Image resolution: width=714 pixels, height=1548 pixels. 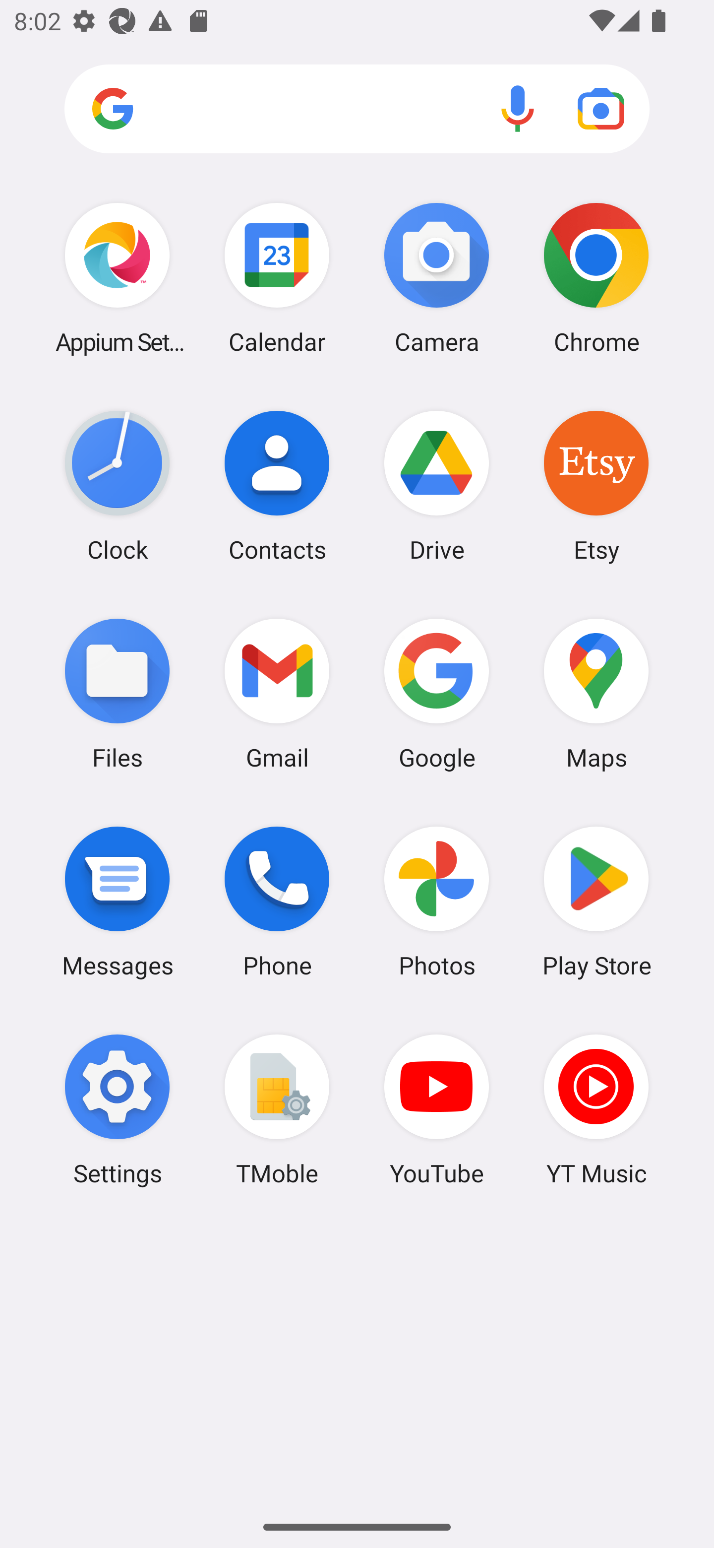 I want to click on Google, so click(x=437, y=693).